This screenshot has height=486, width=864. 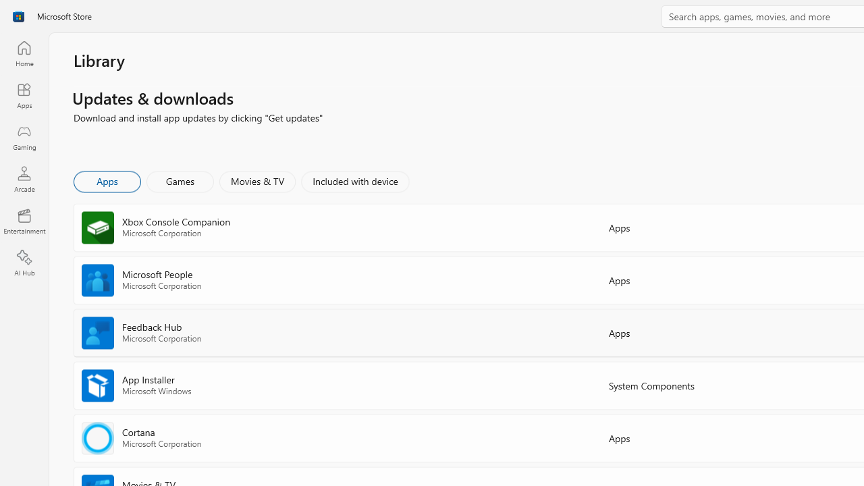 I want to click on Home, so click(x=24, y=53).